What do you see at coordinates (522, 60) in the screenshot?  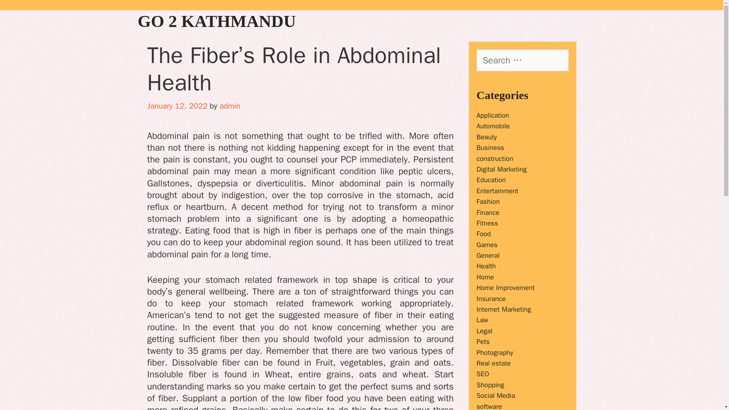 I see `Search for:` at bounding box center [522, 60].